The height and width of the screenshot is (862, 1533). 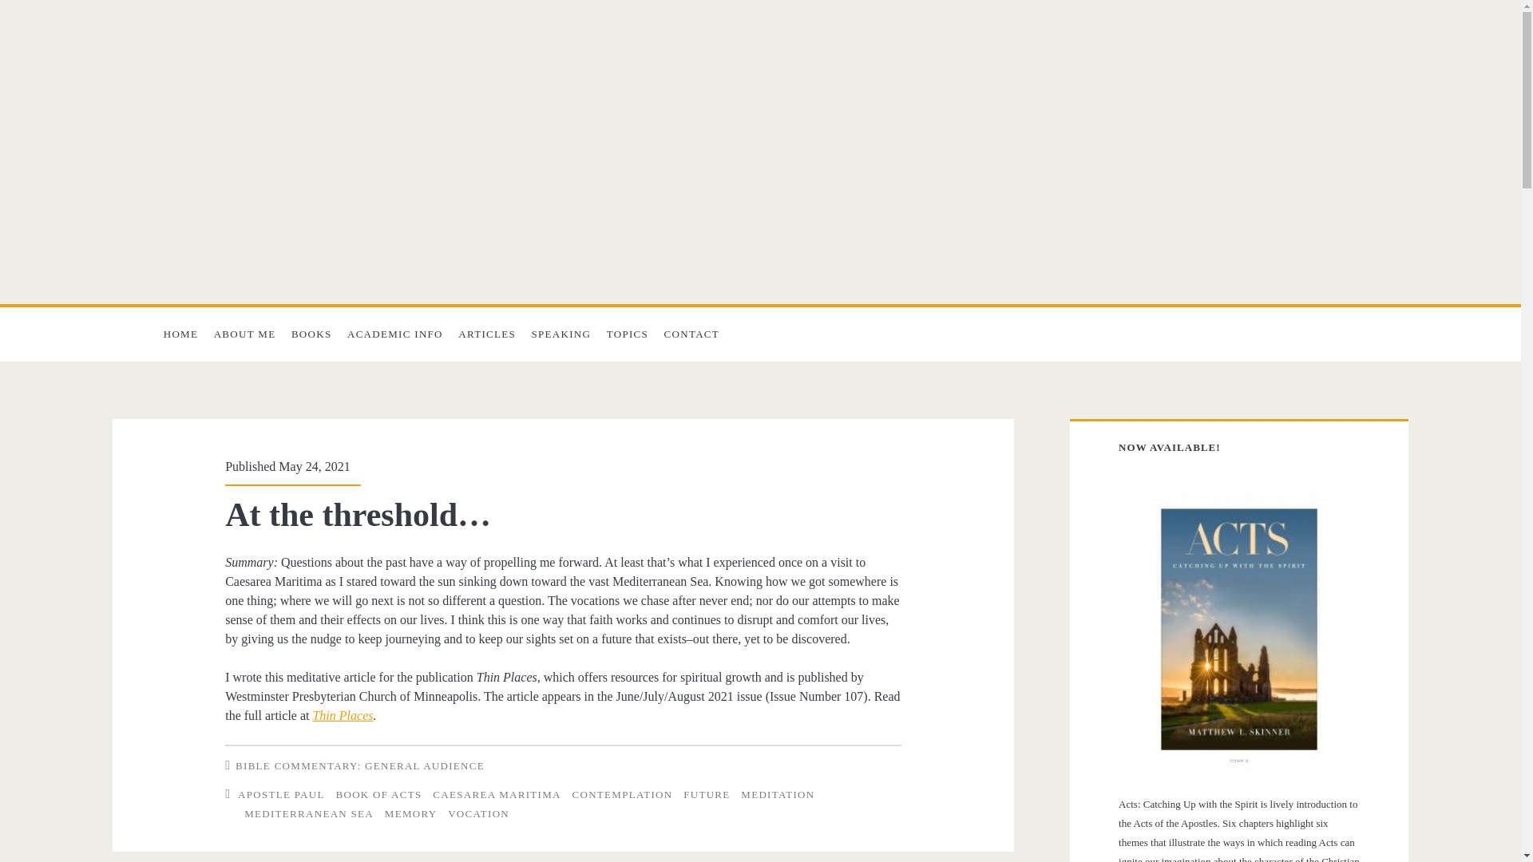 I want to click on View all posts tagged book of acts, so click(x=378, y=795).